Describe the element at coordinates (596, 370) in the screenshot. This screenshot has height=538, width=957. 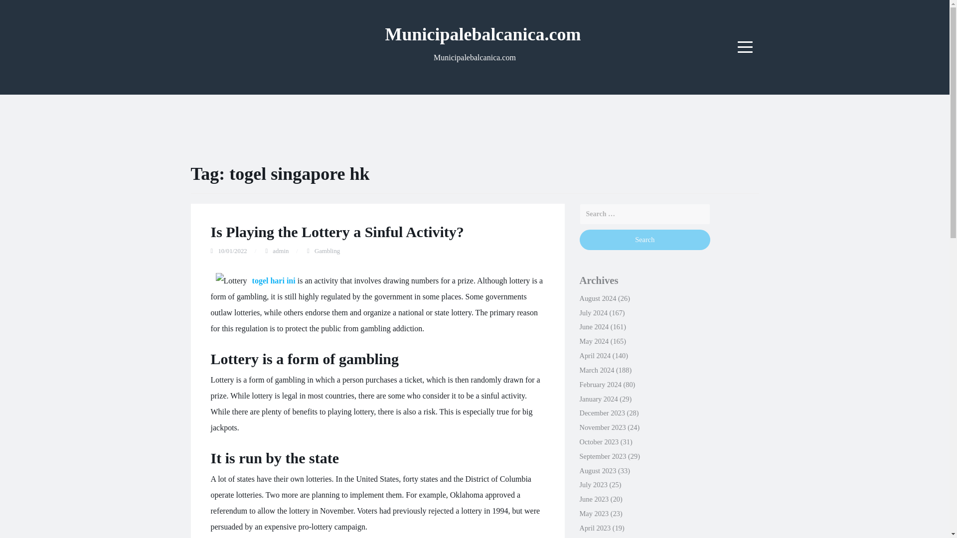
I see `March 2024` at that location.